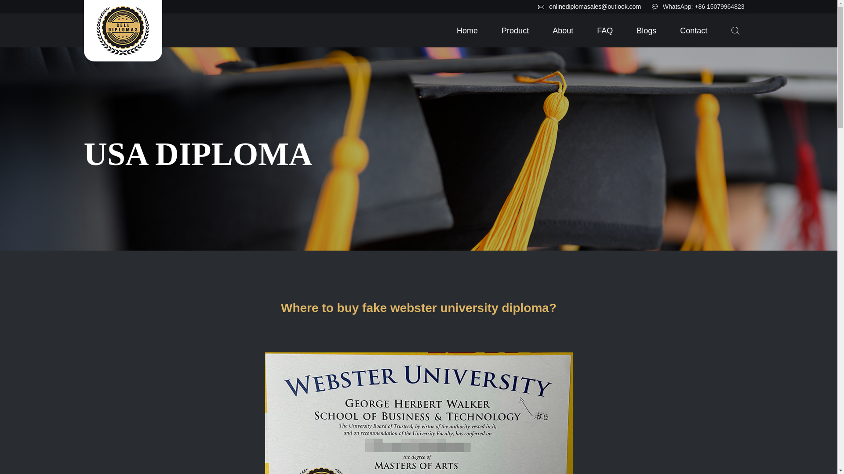  What do you see at coordinates (515, 31) in the screenshot?
I see `Product` at bounding box center [515, 31].